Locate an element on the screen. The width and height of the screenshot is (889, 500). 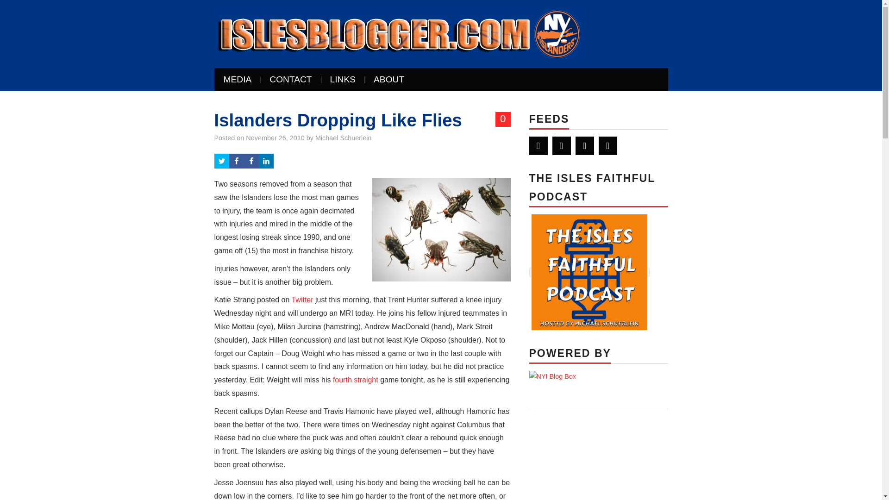
fourth straight is located at coordinates (356, 380).